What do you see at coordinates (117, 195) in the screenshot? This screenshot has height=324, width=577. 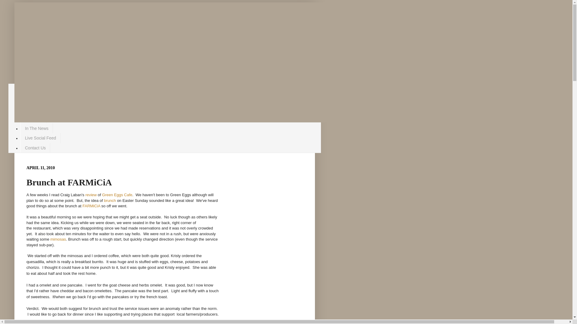 I see `Green Eggs Cafe` at bounding box center [117, 195].